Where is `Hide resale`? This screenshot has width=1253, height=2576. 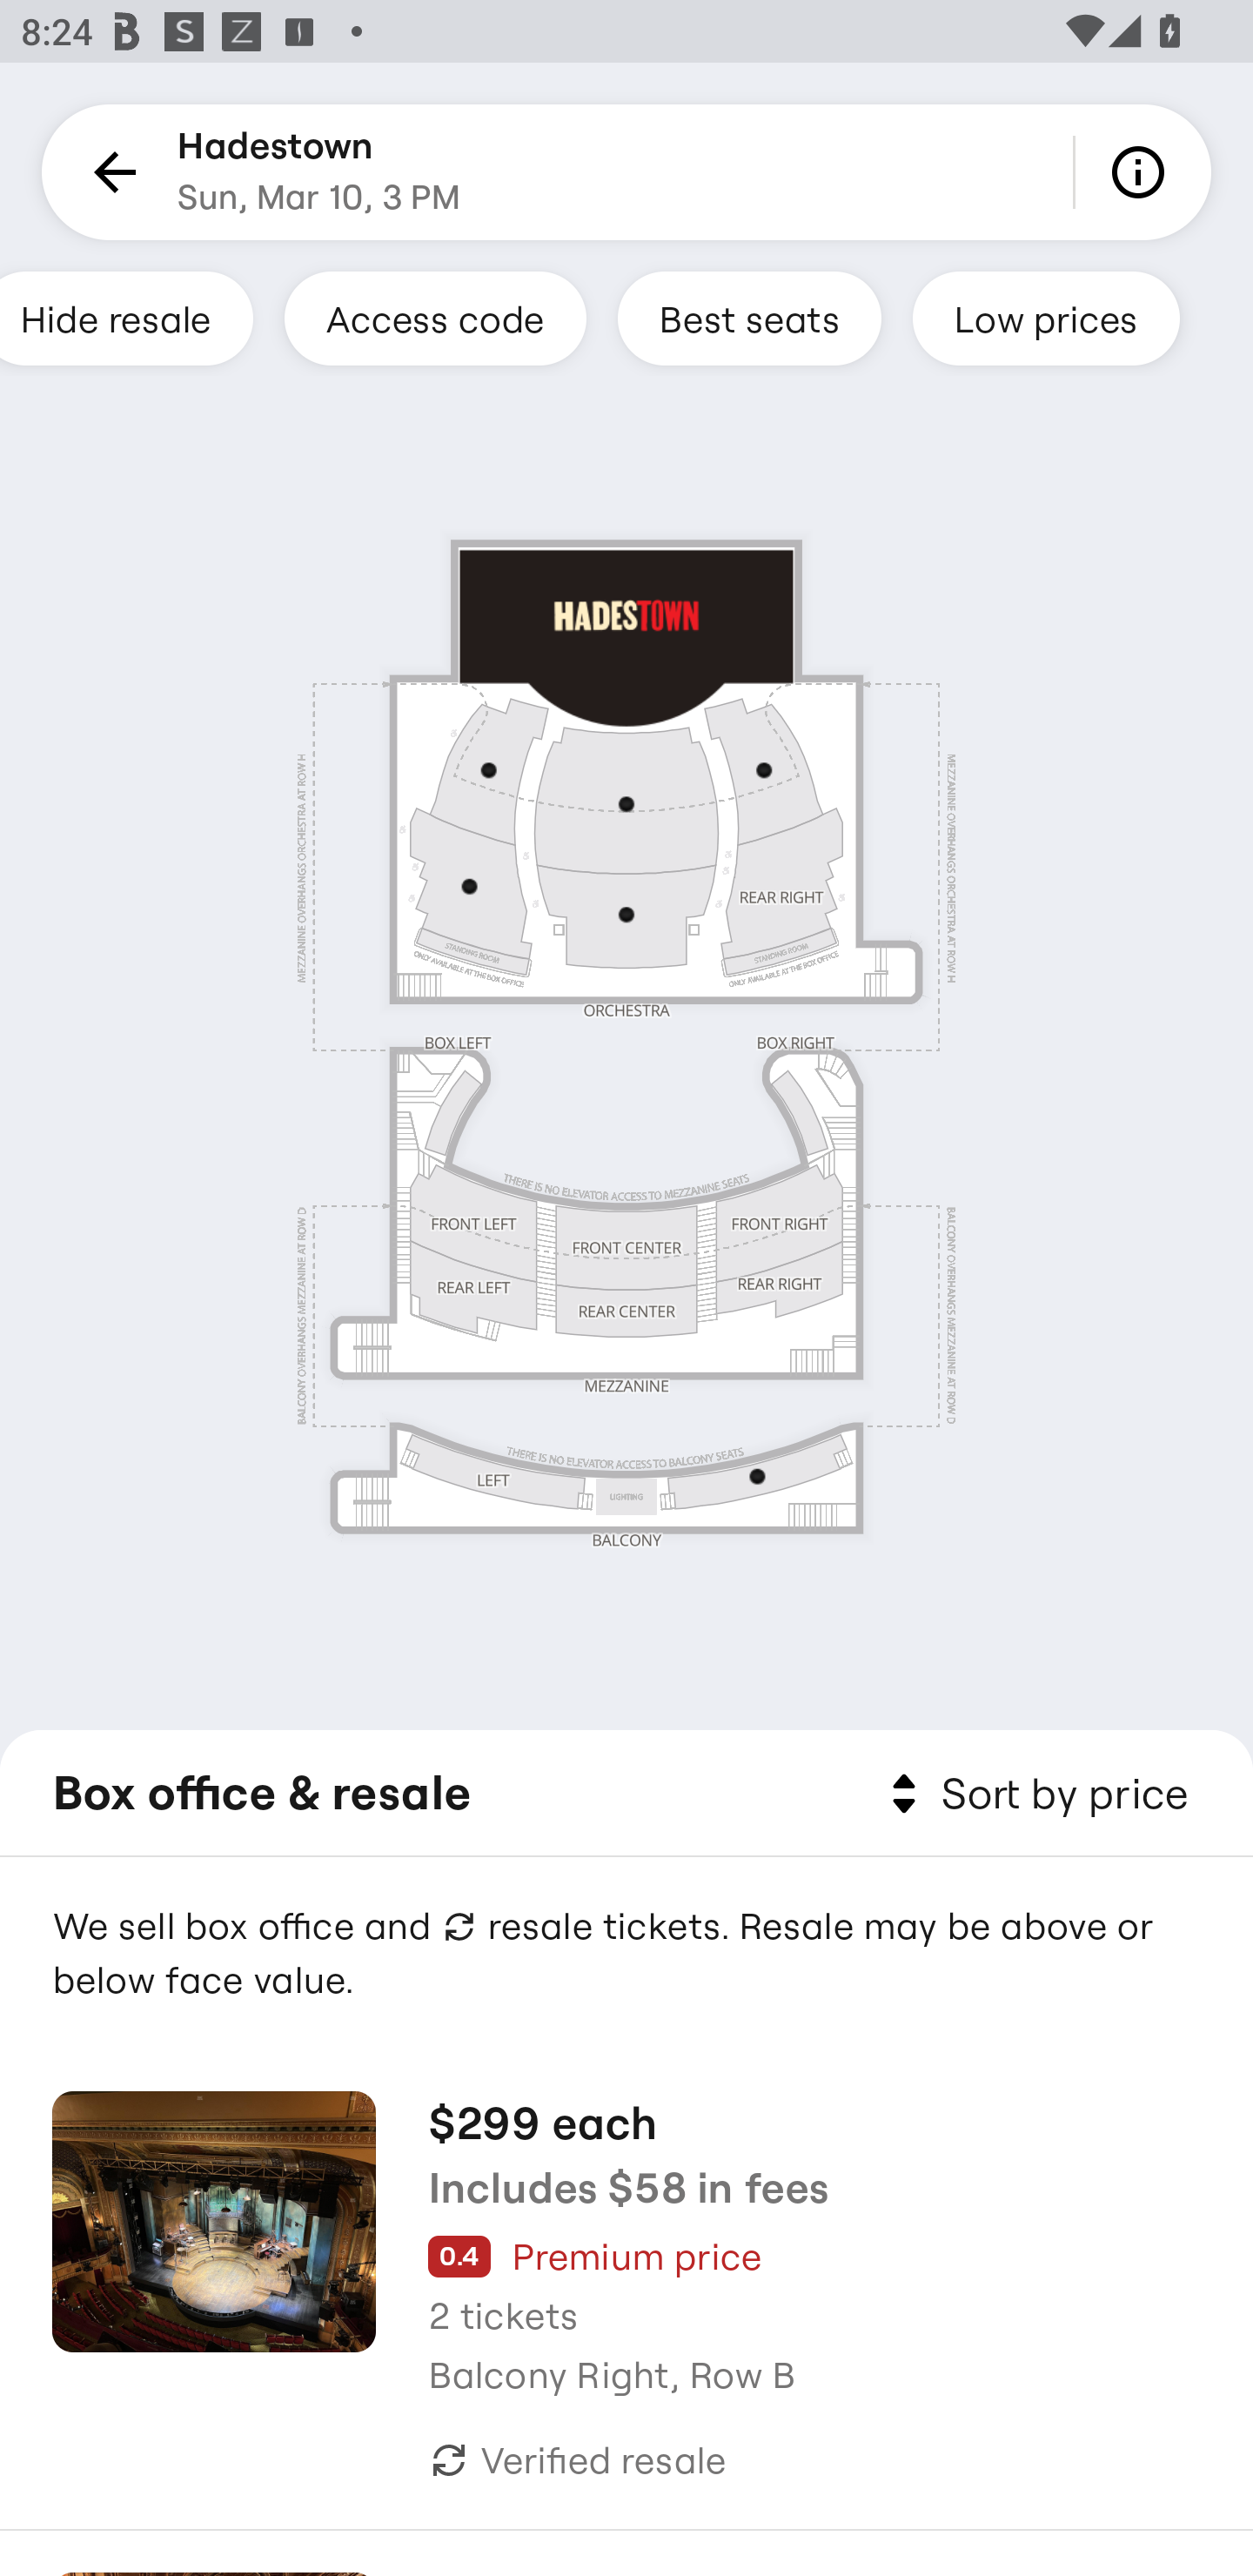 Hide resale is located at coordinates (126, 318).